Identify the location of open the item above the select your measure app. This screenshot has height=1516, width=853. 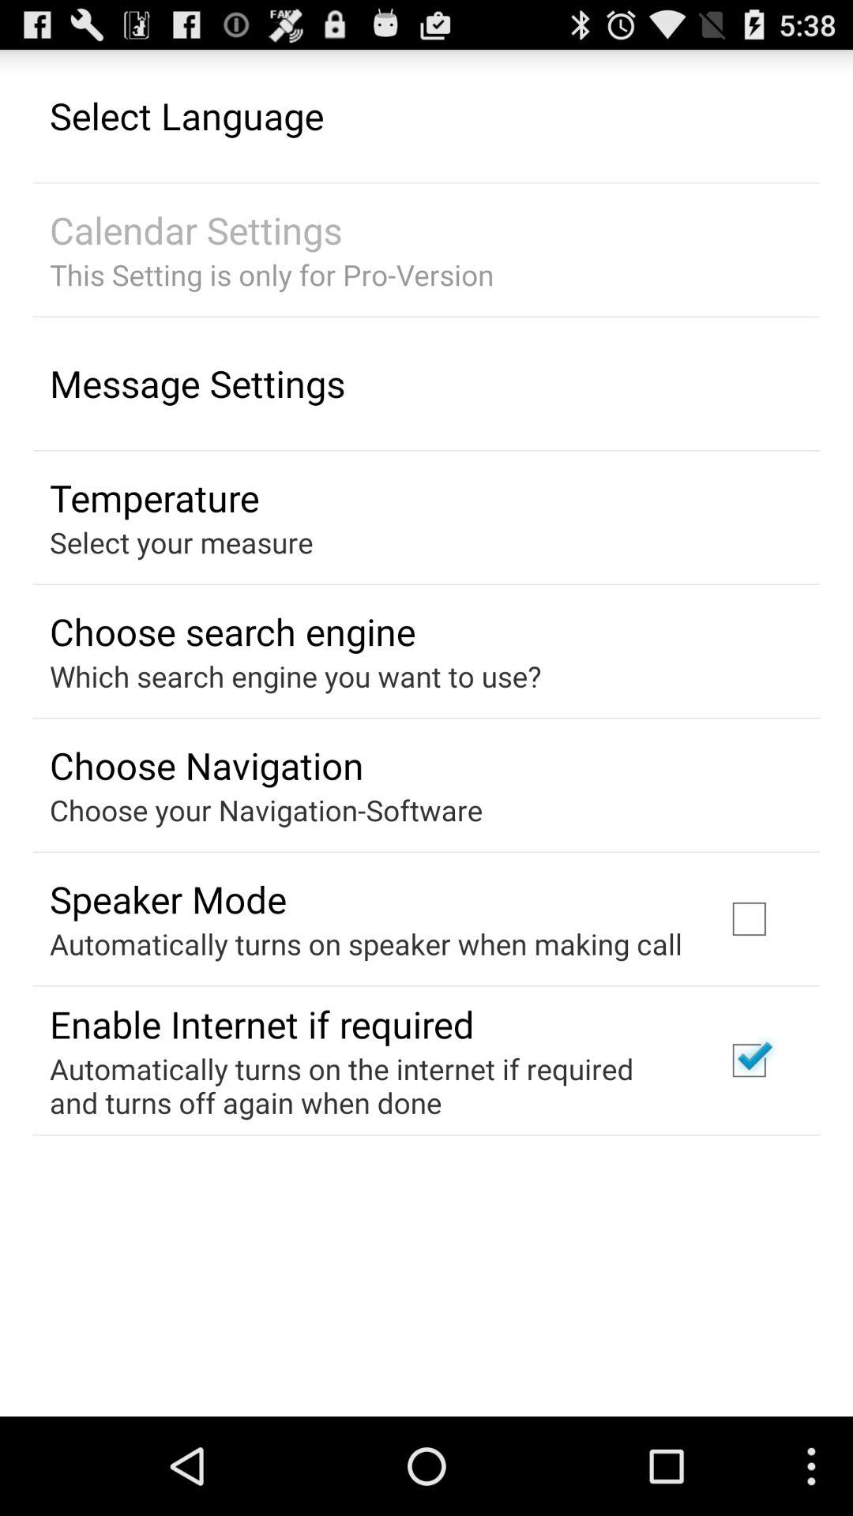
(155, 497).